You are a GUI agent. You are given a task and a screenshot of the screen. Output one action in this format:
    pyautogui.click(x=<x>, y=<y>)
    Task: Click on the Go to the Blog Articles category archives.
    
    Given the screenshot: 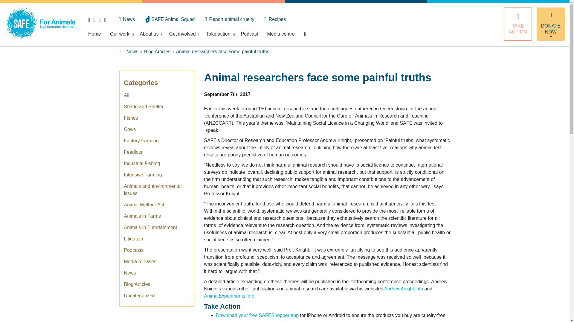 What is the action you would take?
    pyautogui.click(x=157, y=51)
    